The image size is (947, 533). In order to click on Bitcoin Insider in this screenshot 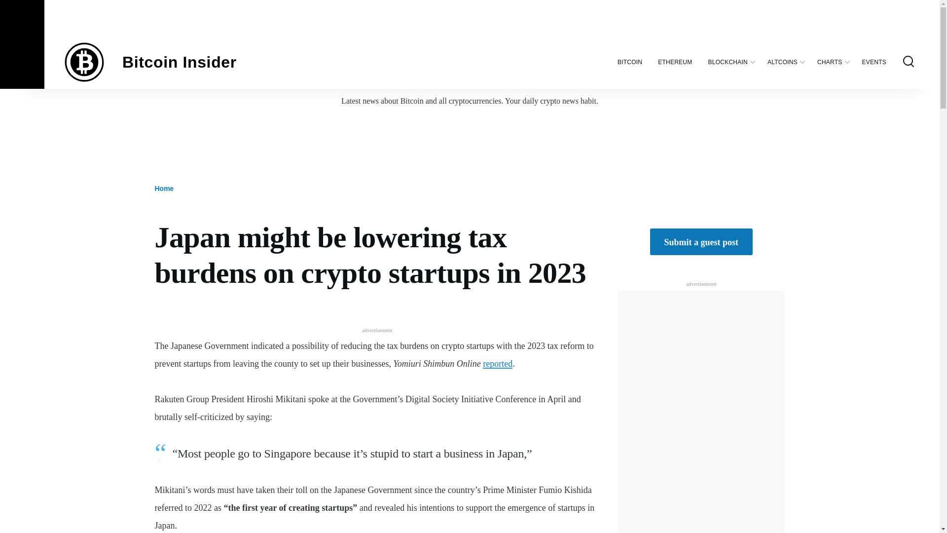, I will do `click(180, 62)`.